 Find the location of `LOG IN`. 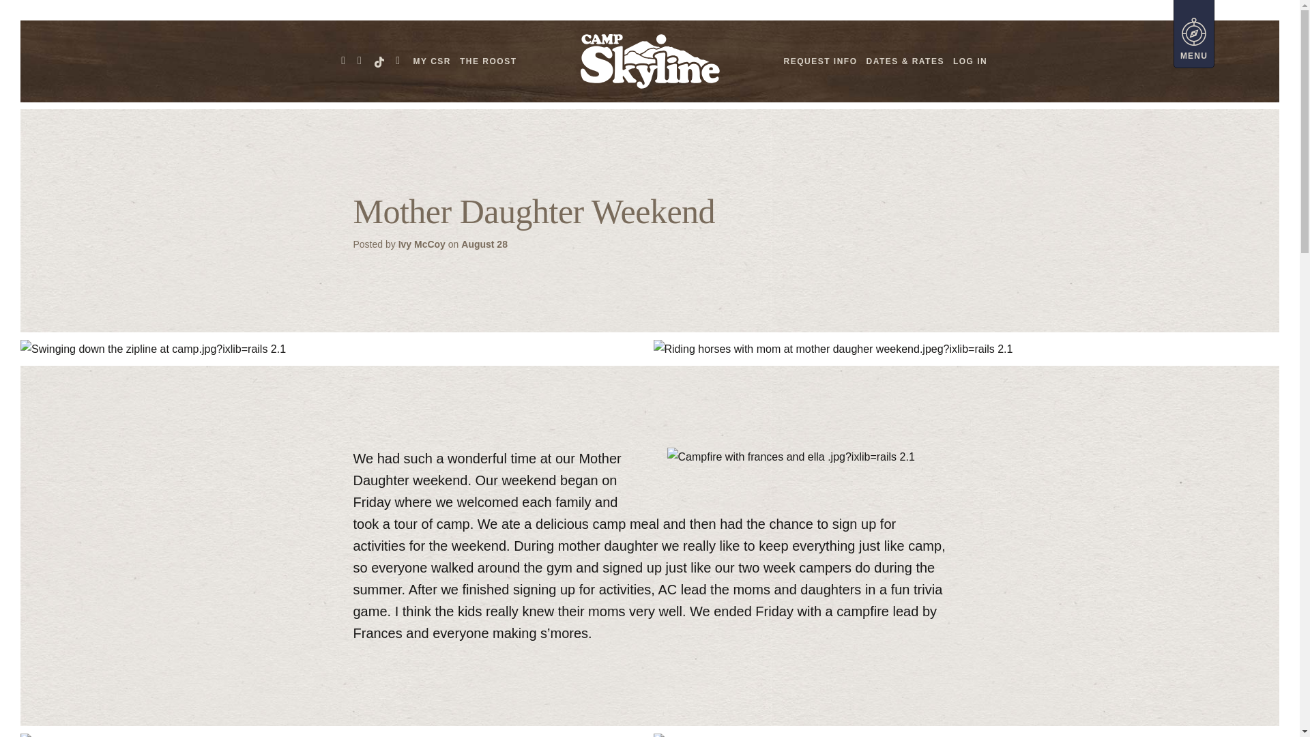

LOG IN is located at coordinates (970, 61).